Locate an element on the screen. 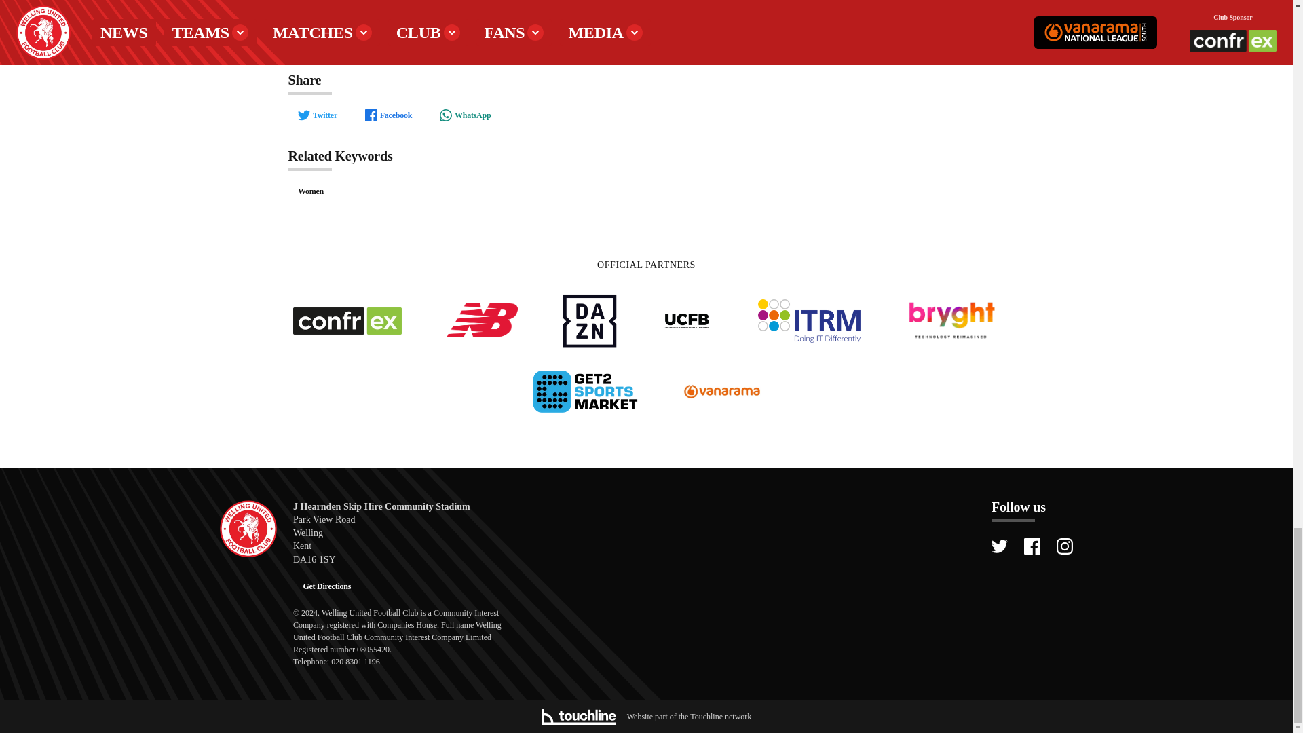 This screenshot has height=733, width=1303. Find us on Instagram is located at coordinates (1064, 546).